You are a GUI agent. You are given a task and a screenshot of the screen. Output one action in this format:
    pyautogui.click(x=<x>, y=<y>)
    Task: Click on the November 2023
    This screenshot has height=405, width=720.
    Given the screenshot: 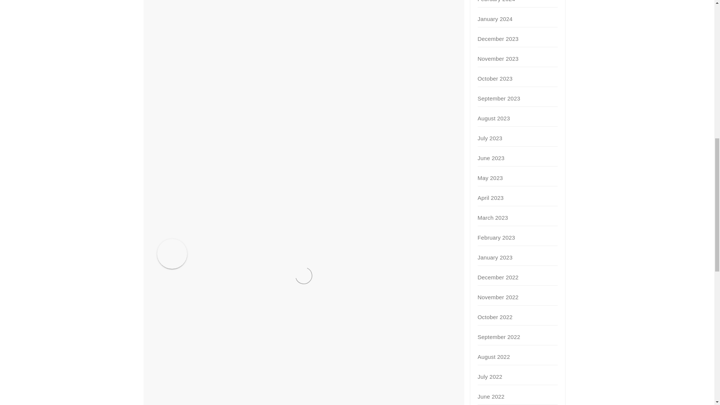 What is the action you would take?
    pyautogui.click(x=498, y=58)
    